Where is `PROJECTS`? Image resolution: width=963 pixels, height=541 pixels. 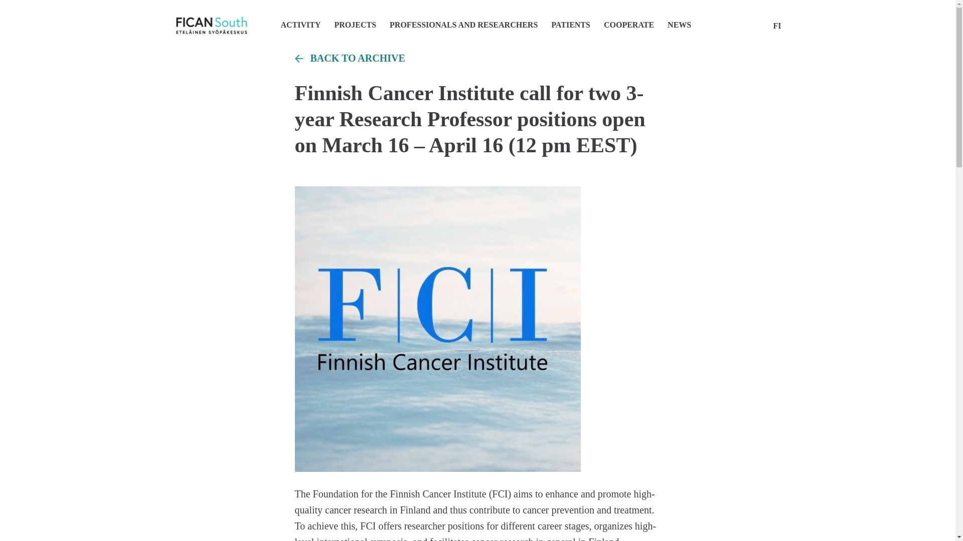
PROJECTS is located at coordinates (356, 25).